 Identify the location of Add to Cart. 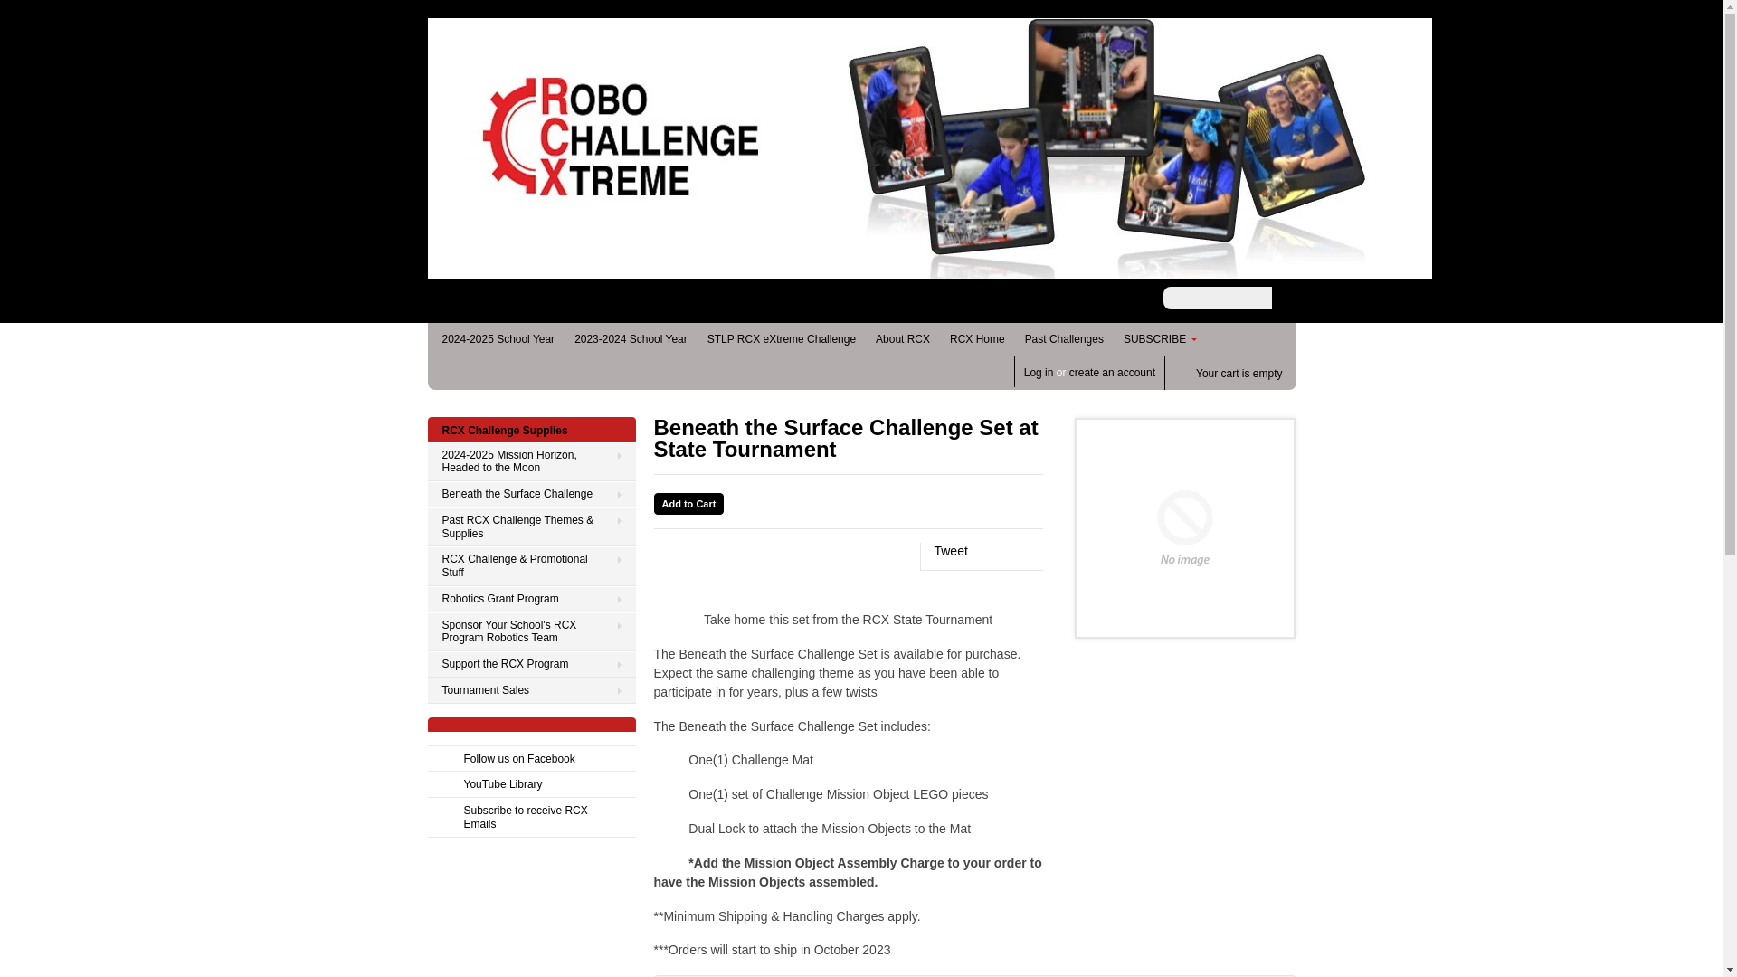
(688, 503).